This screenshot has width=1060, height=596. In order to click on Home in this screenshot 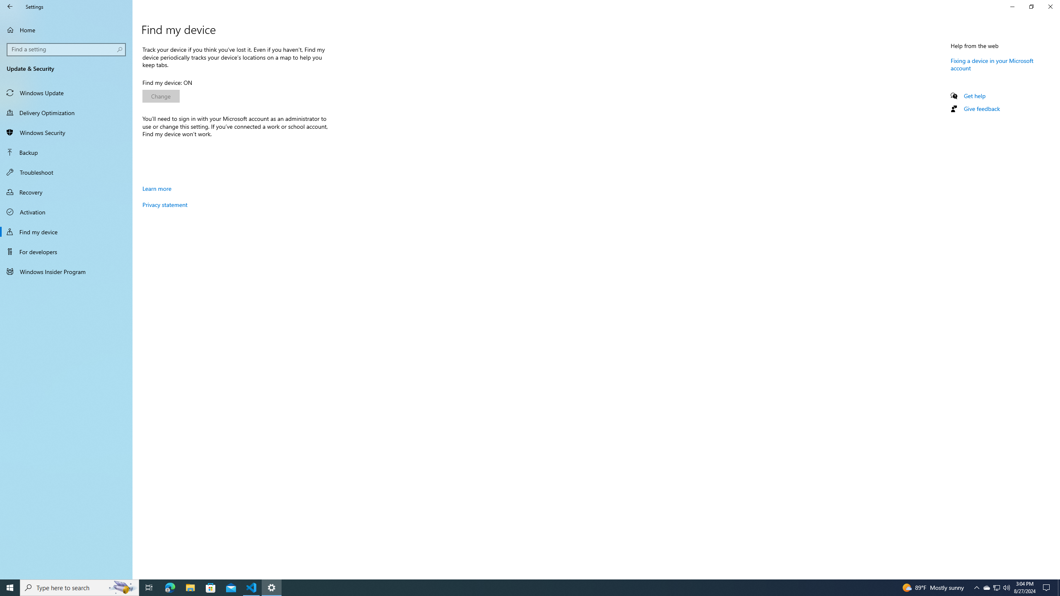, I will do `click(66, 30)`.